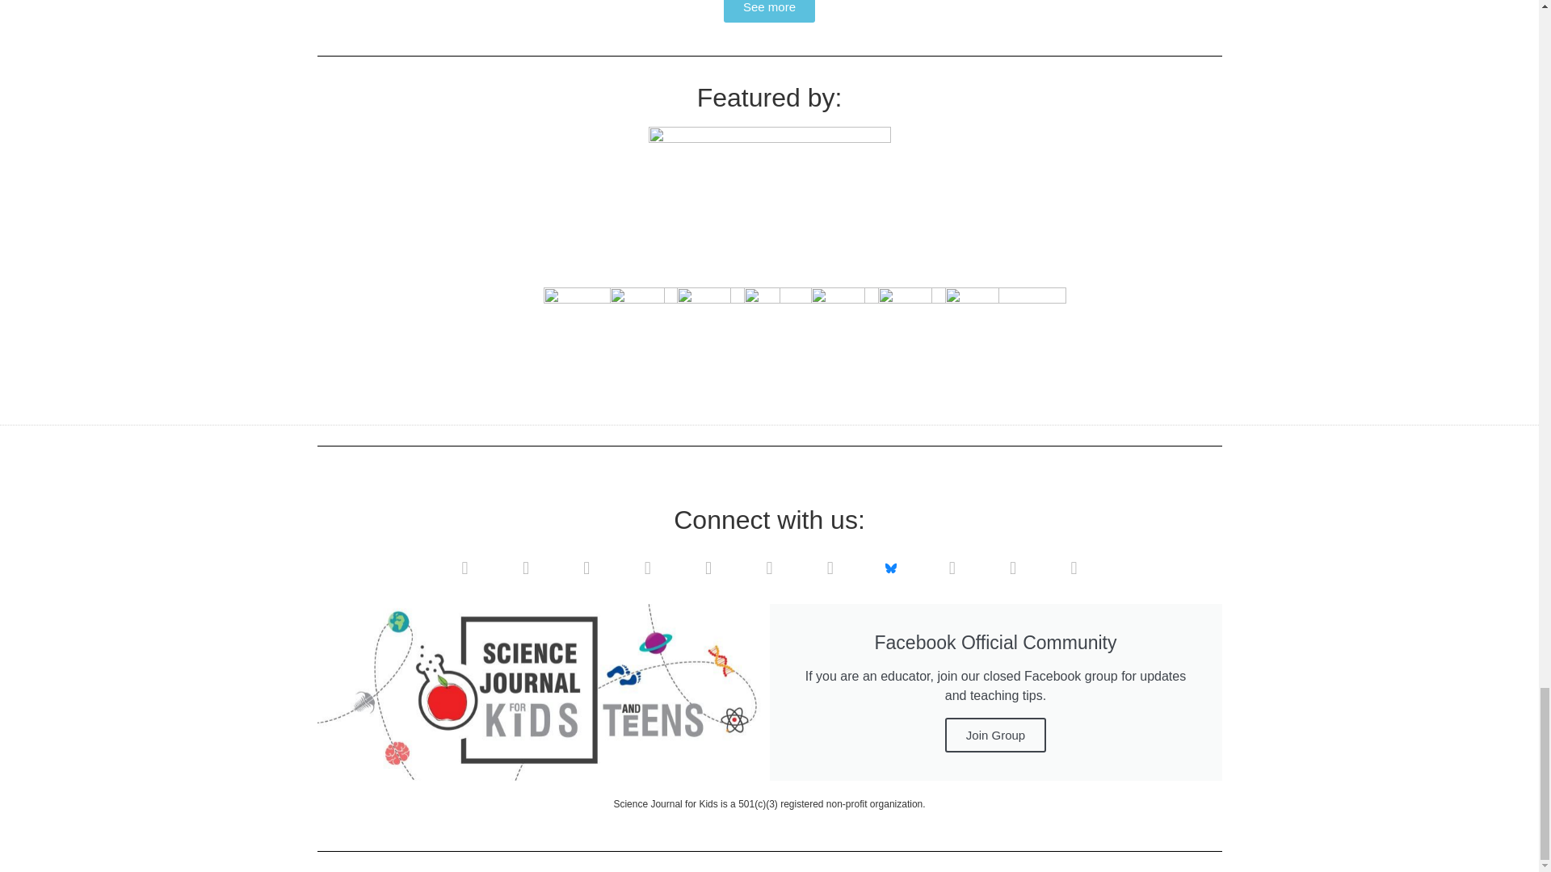 The width and height of the screenshot is (1551, 872). Describe the element at coordinates (464, 568) in the screenshot. I see `Newsletter` at that location.